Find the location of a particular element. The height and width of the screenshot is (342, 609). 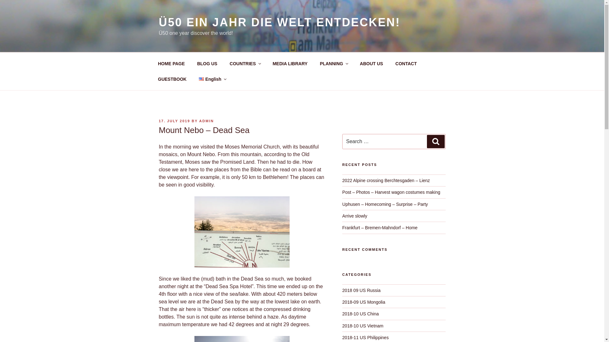

2018-09 Mongolei is located at coordinates (363, 302).